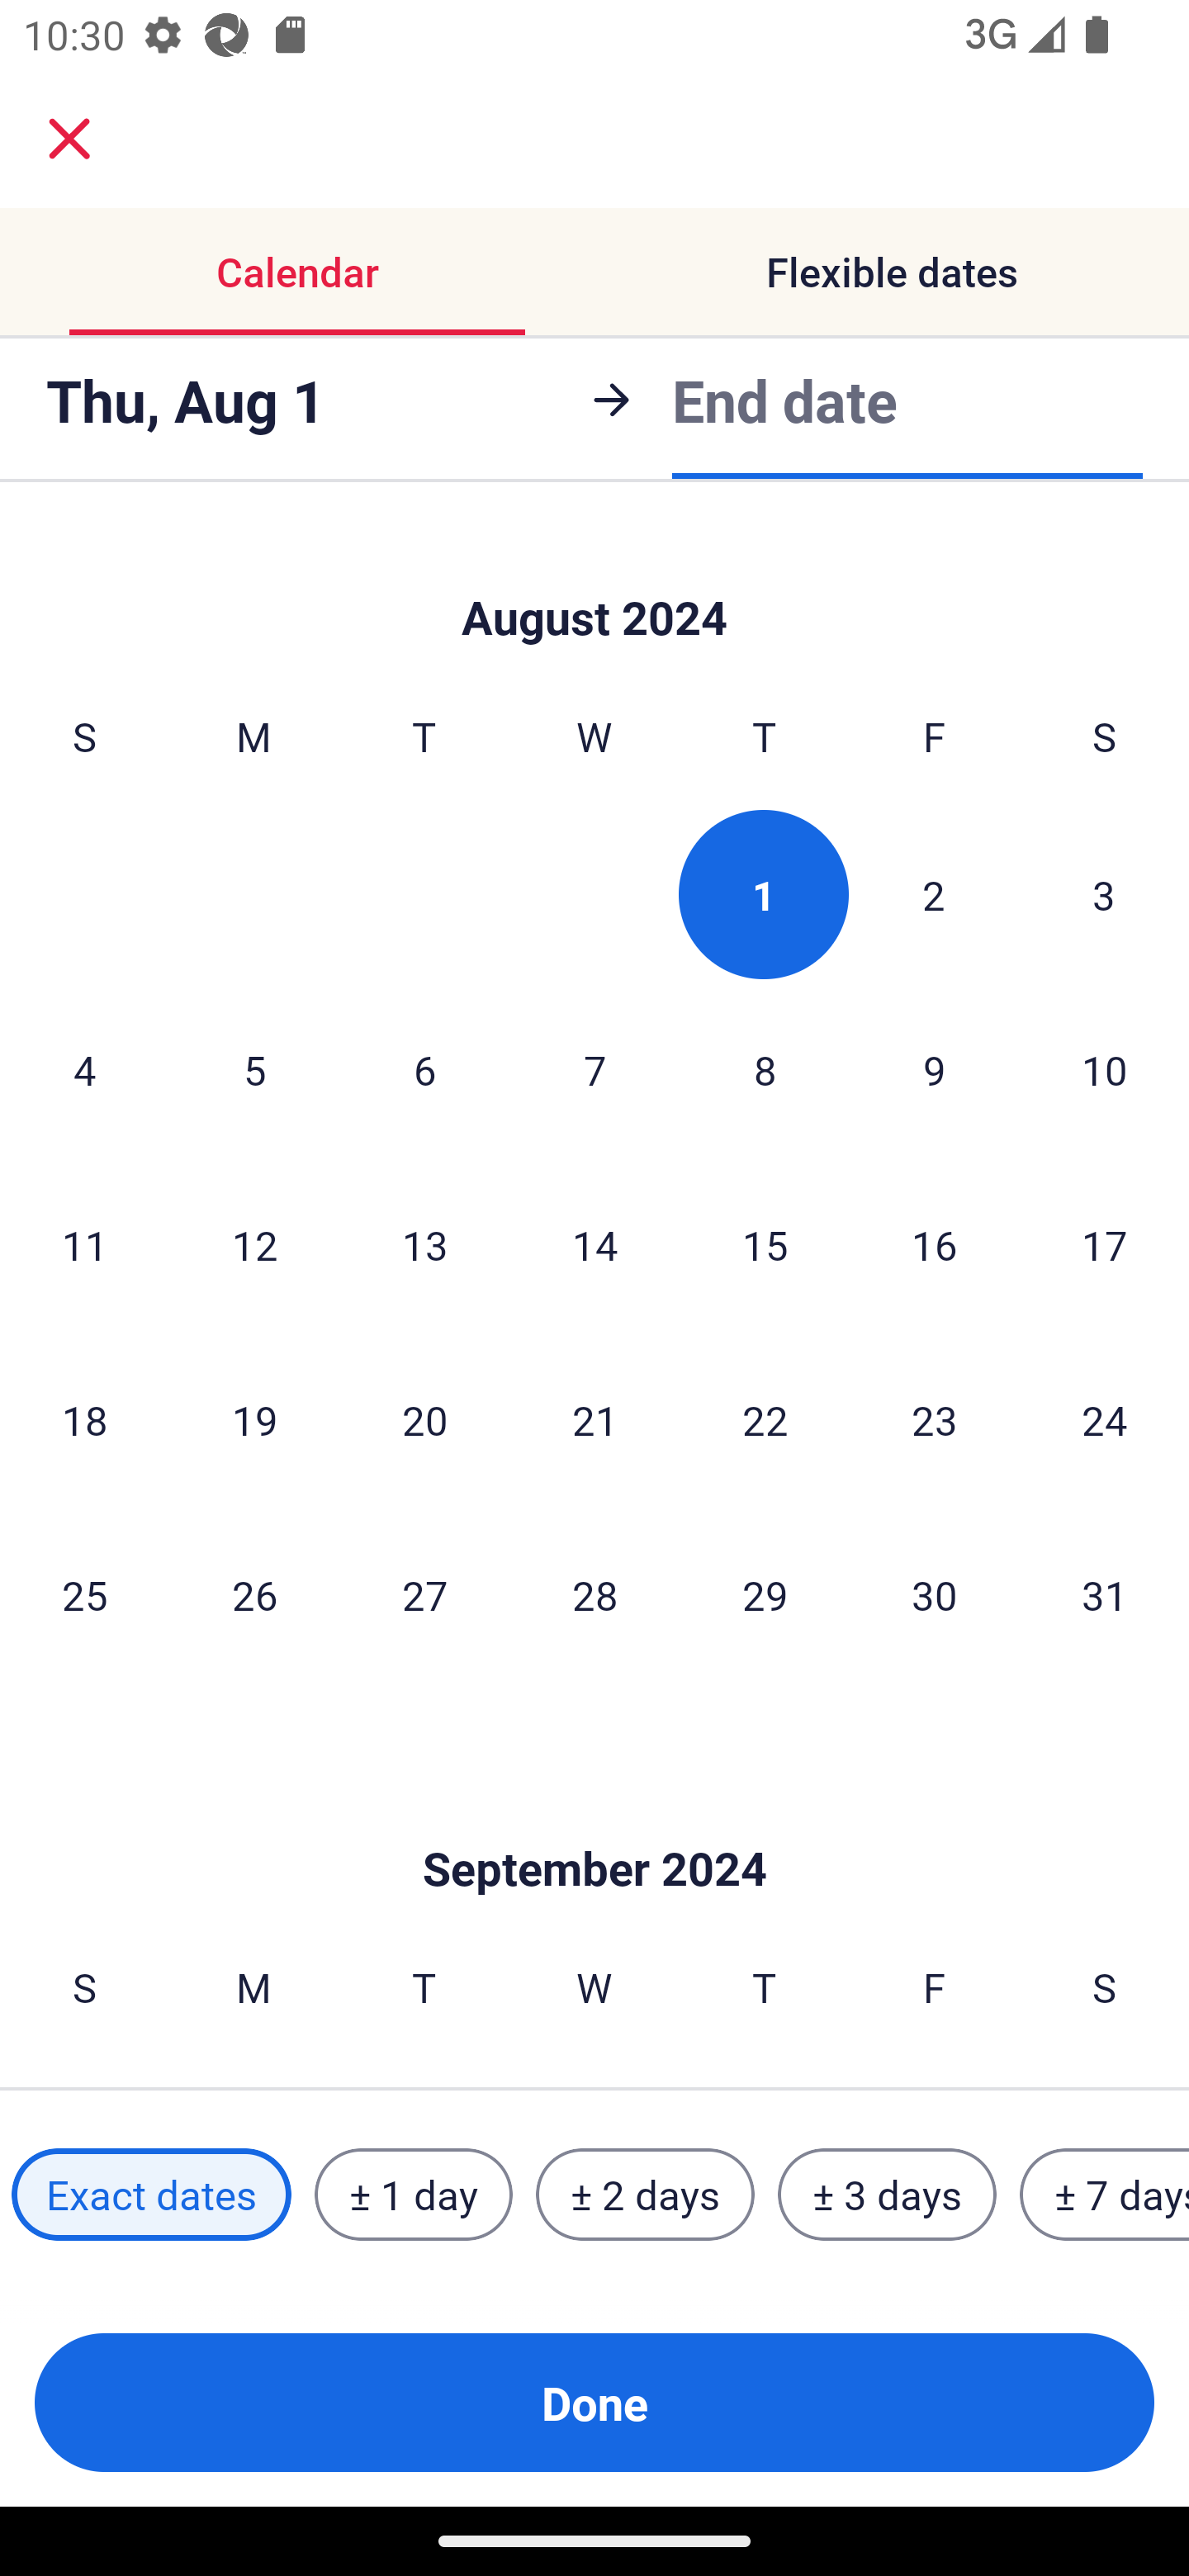 The width and height of the screenshot is (1189, 2576). What do you see at coordinates (1105, 1243) in the screenshot?
I see `17 Saturday, August 17, 2024` at bounding box center [1105, 1243].